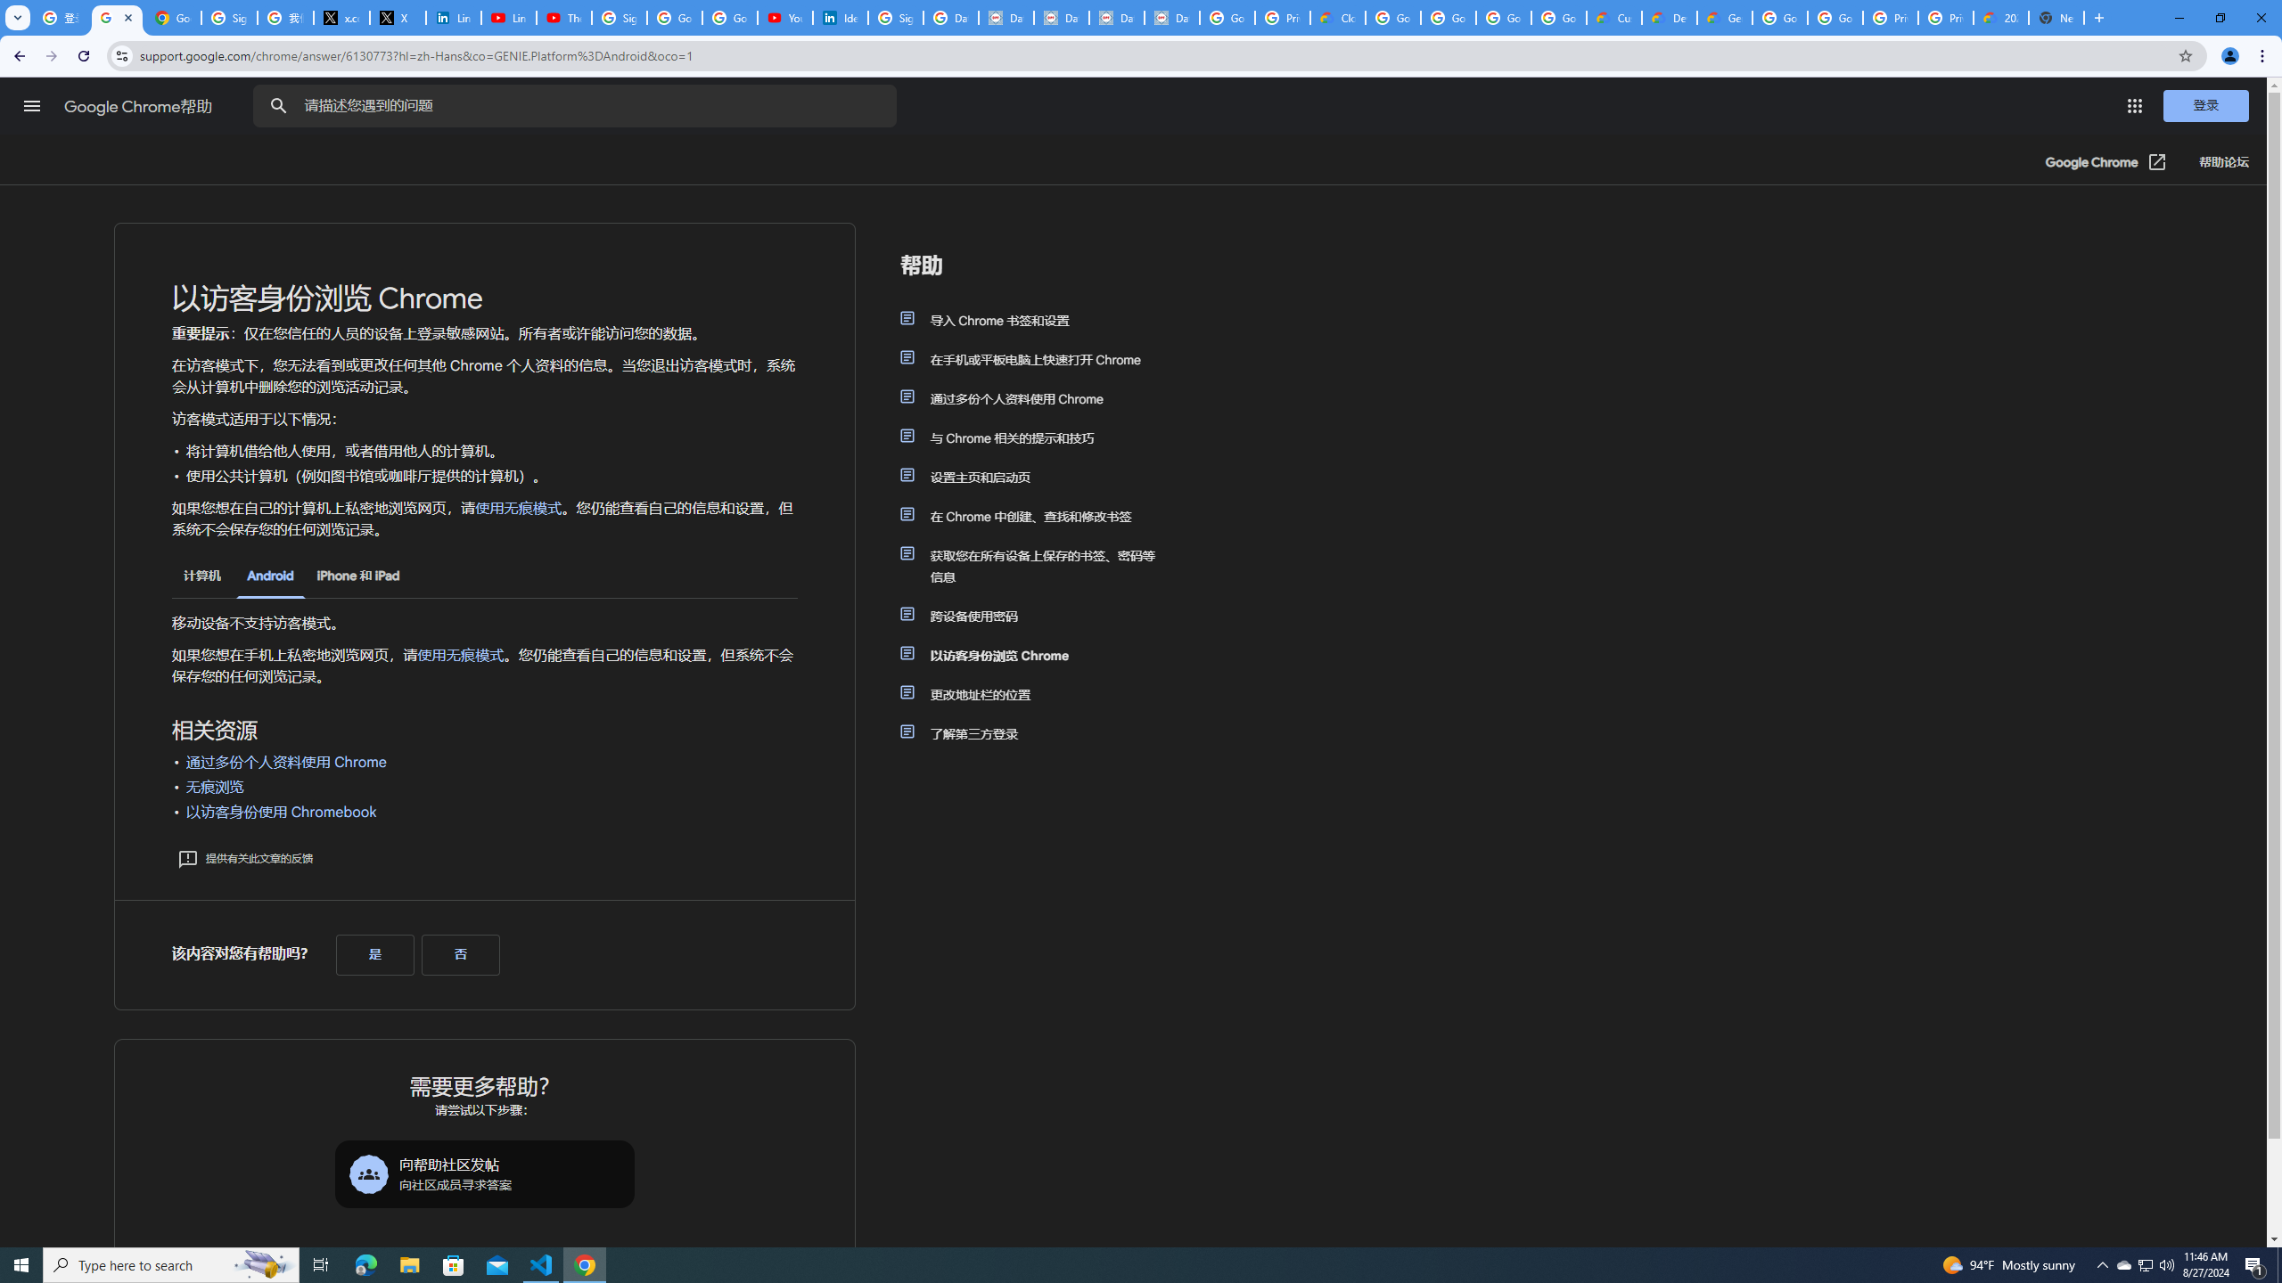 Image resolution: width=2282 pixels, height=1283 pixels. What do you see at coordinates (1835, 18) in the screenshot?
I see `Google Cloud Platform` at bounding box center [1835, 18].